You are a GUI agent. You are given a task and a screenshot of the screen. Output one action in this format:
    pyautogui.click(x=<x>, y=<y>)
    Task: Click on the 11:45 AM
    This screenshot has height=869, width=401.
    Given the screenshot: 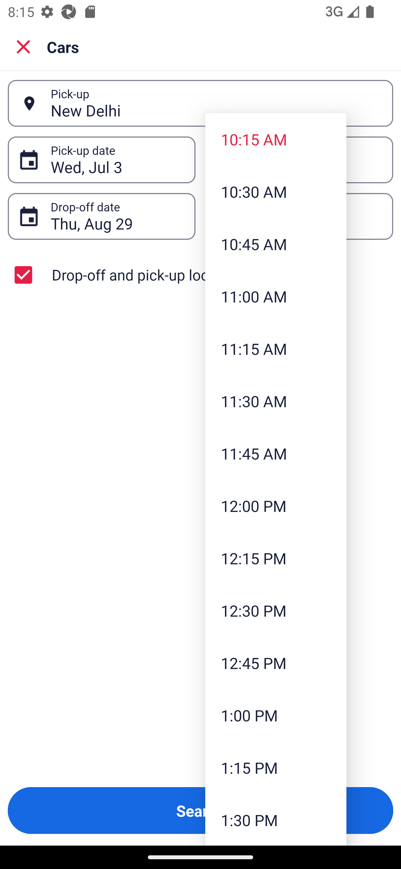 What is the action you would take?
    pyautogui.click(x=276, y=453)
    